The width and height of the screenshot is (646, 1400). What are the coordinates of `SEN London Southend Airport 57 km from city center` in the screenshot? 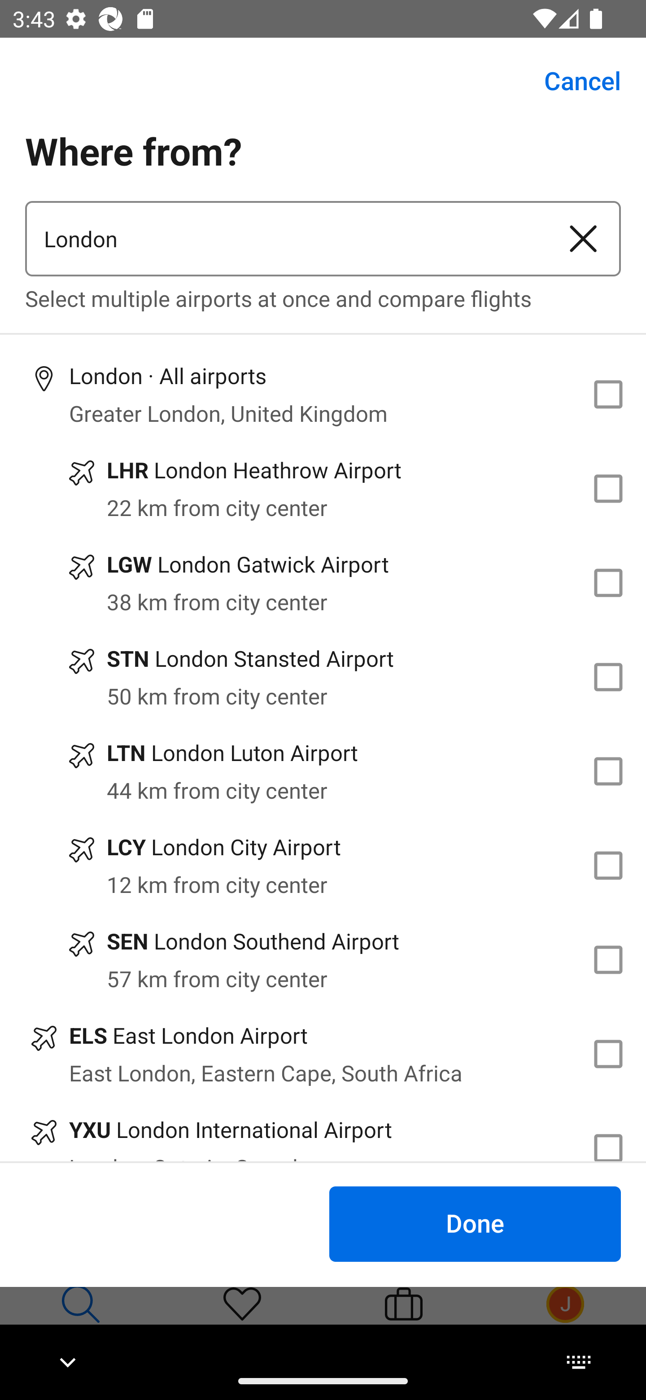 It's located at (323, 959).